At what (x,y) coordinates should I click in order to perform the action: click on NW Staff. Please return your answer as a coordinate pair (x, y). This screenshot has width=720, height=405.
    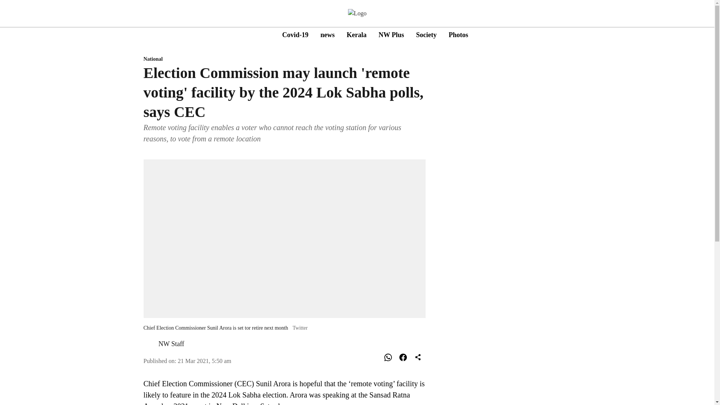
    Looking at the image, I should click on (391, 34).